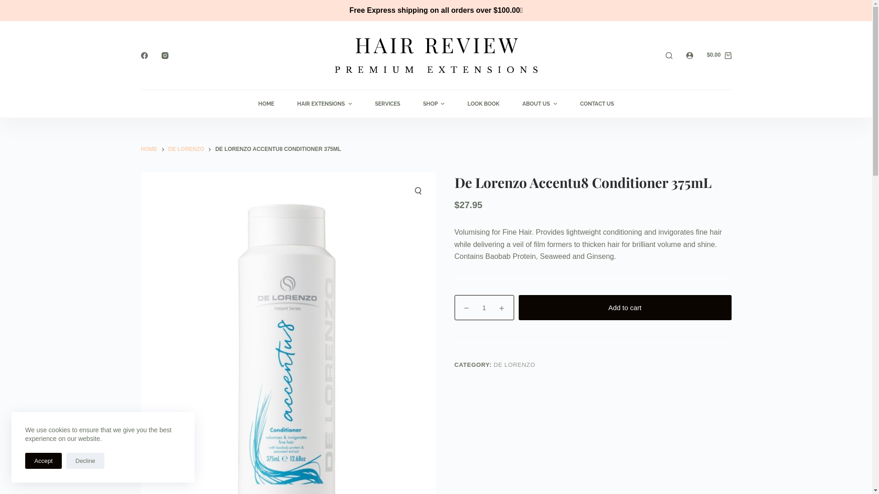 Image resolution: width=879 pixels, height=494 pixels. Describe the element at coordinates (652, 392) in the screenshot. I see `0428 020 759` at that location.